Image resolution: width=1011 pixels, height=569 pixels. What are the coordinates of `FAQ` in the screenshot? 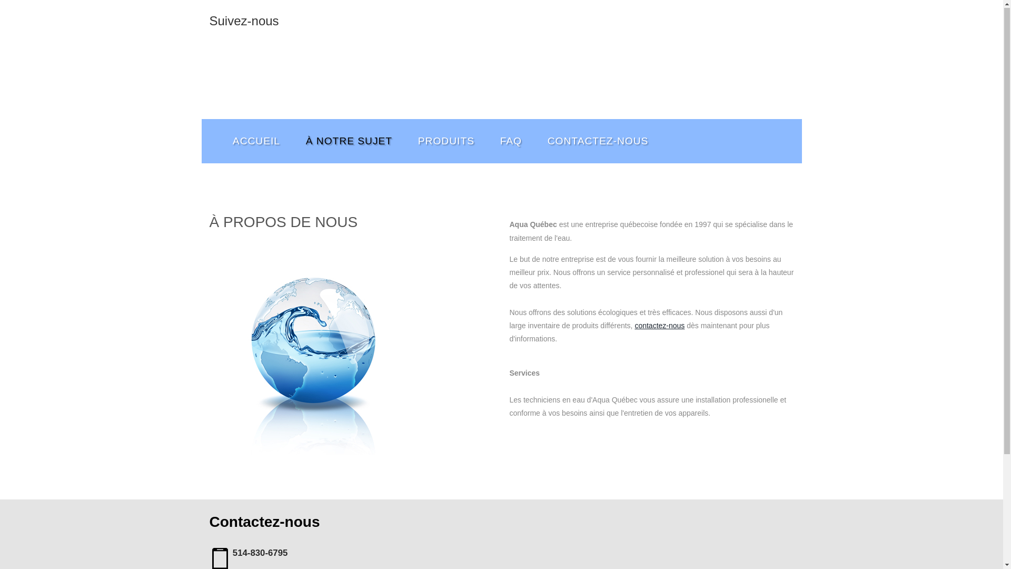 It's located at (511, 141).